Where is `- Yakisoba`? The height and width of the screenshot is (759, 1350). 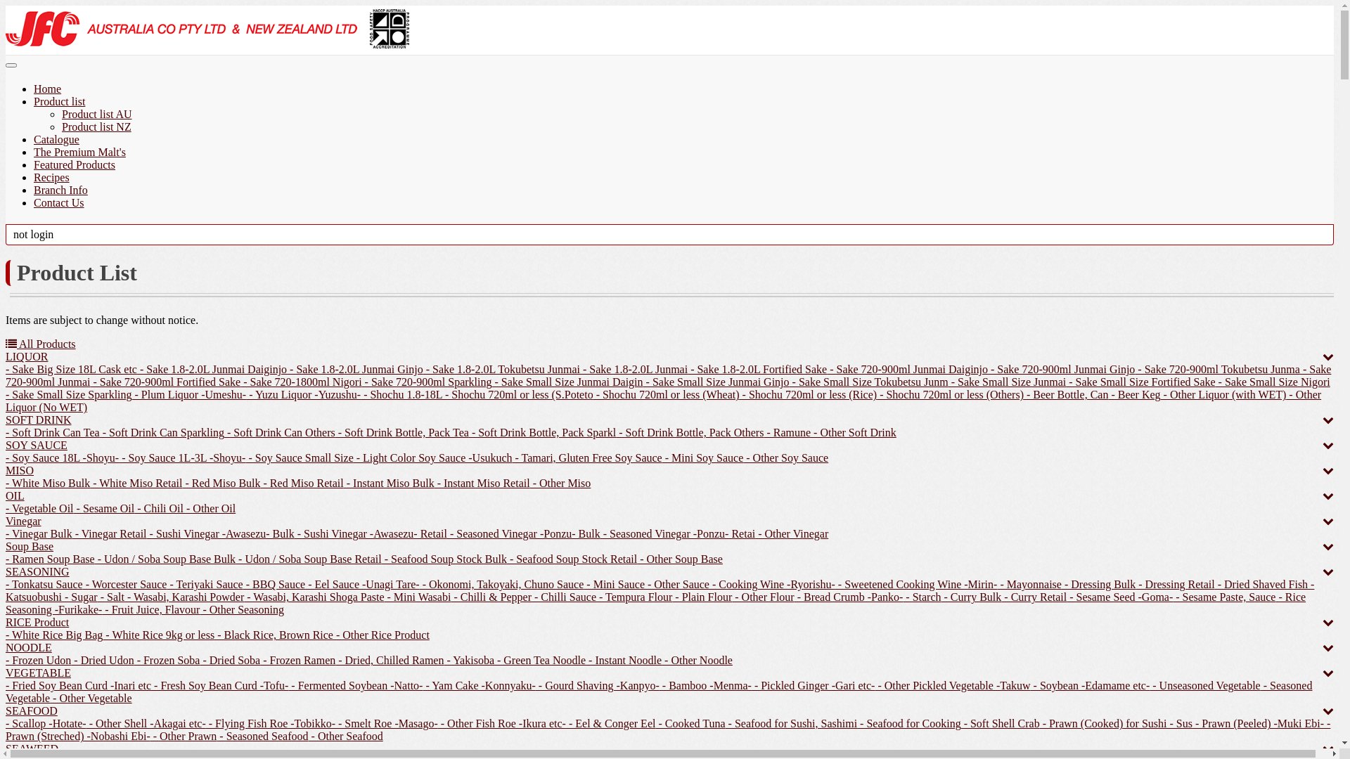 - Yakisoba is located at coordinates (469, 661).